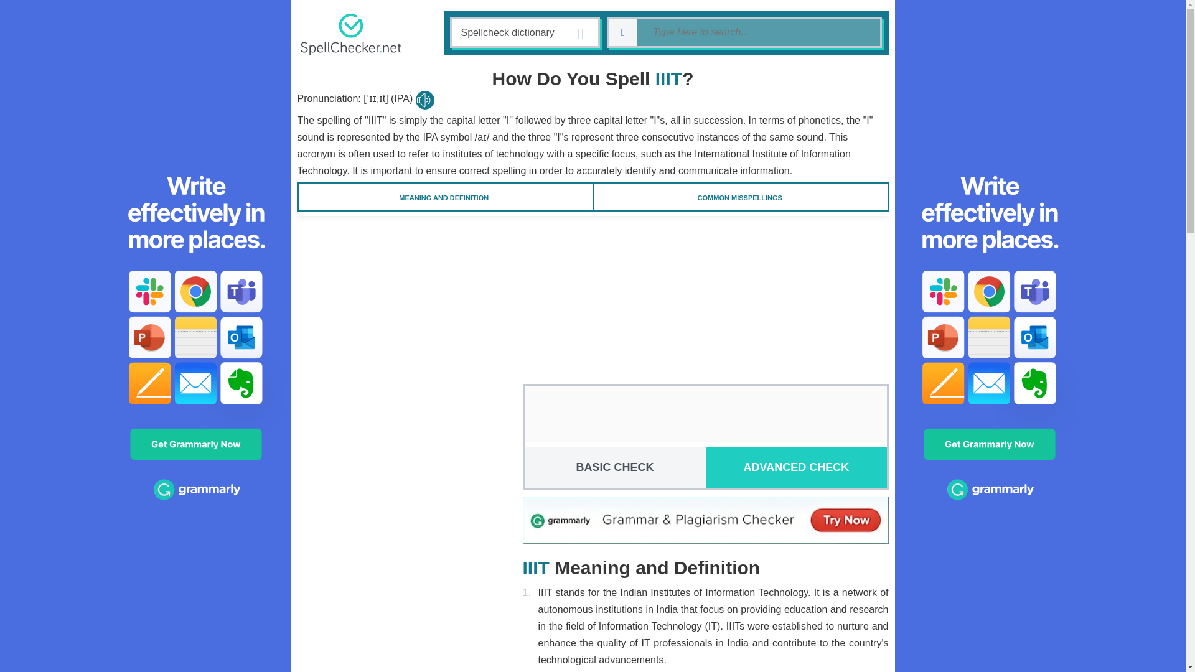 The image size is (1195, 672). Describe the element at coordinates (740, 197) in the screenshot. I see `COMMON MISSPELLINGS` at that location.